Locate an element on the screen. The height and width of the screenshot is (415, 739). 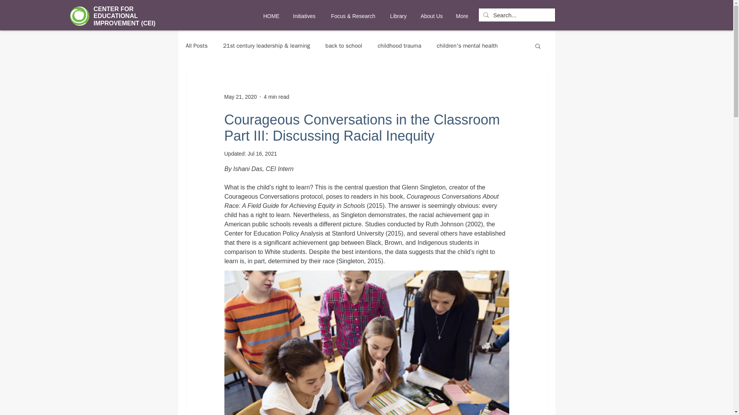
4 min read is located at coordinates (276, 97).